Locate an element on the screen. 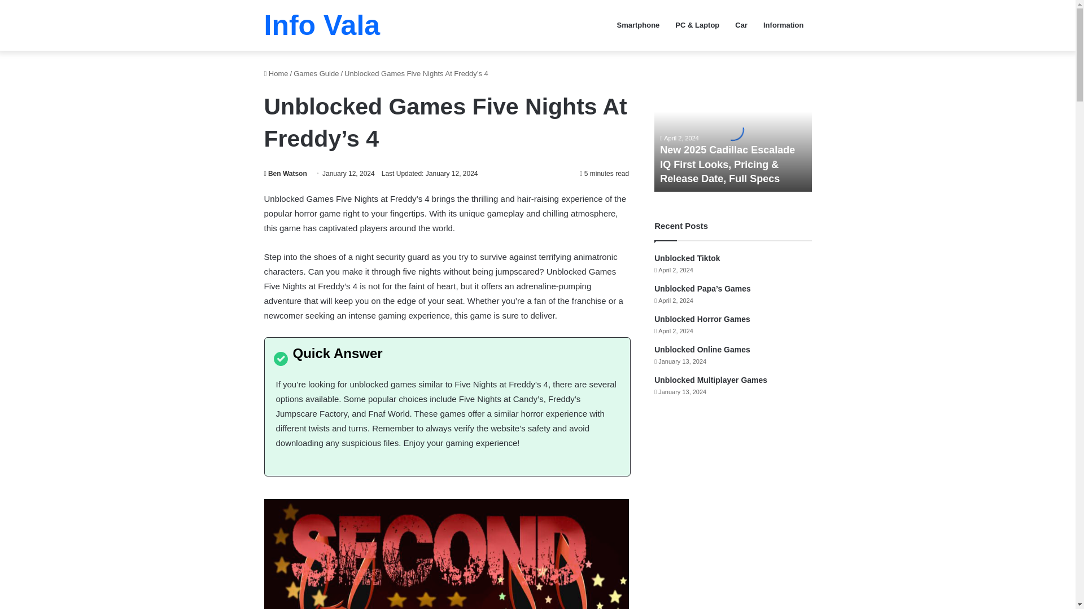 The height and width of the screenshot is (609, 1084). Ben Watson is located at coordinates (286, 174).